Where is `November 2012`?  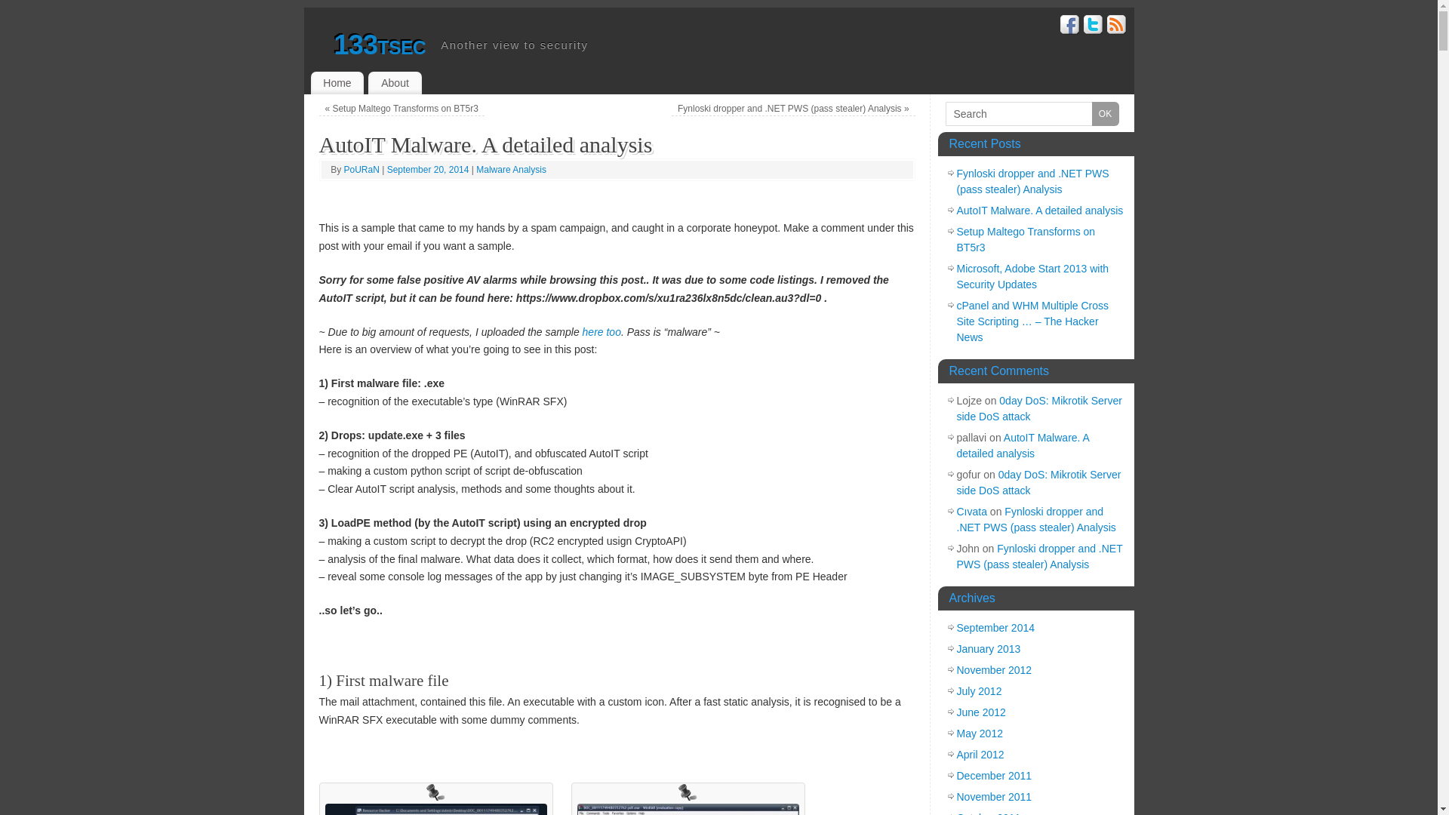 November 2012 is located at coordinates (995, 670).